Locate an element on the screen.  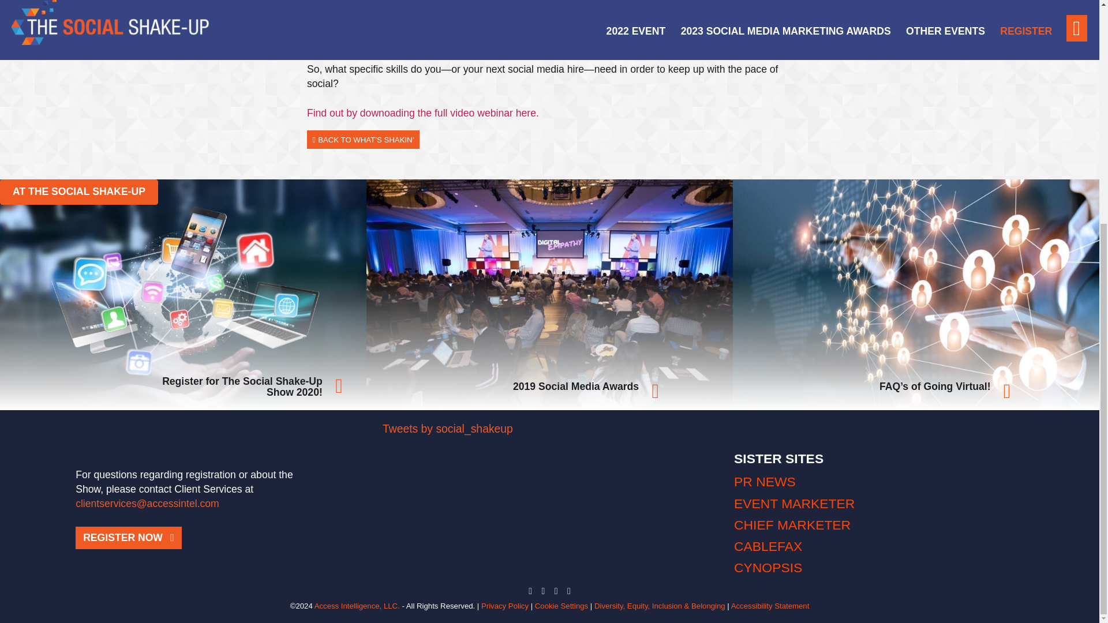
Accessibility Statement is located at coordinates (770, 606).